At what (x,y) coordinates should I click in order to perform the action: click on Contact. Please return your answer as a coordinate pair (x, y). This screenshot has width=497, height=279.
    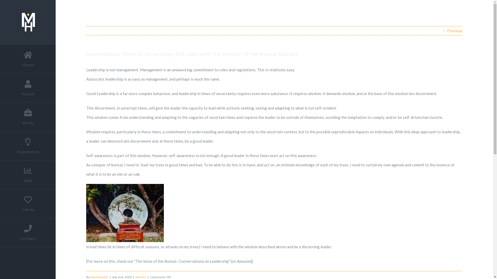
    Looking at the image, I should click on (28, 233).